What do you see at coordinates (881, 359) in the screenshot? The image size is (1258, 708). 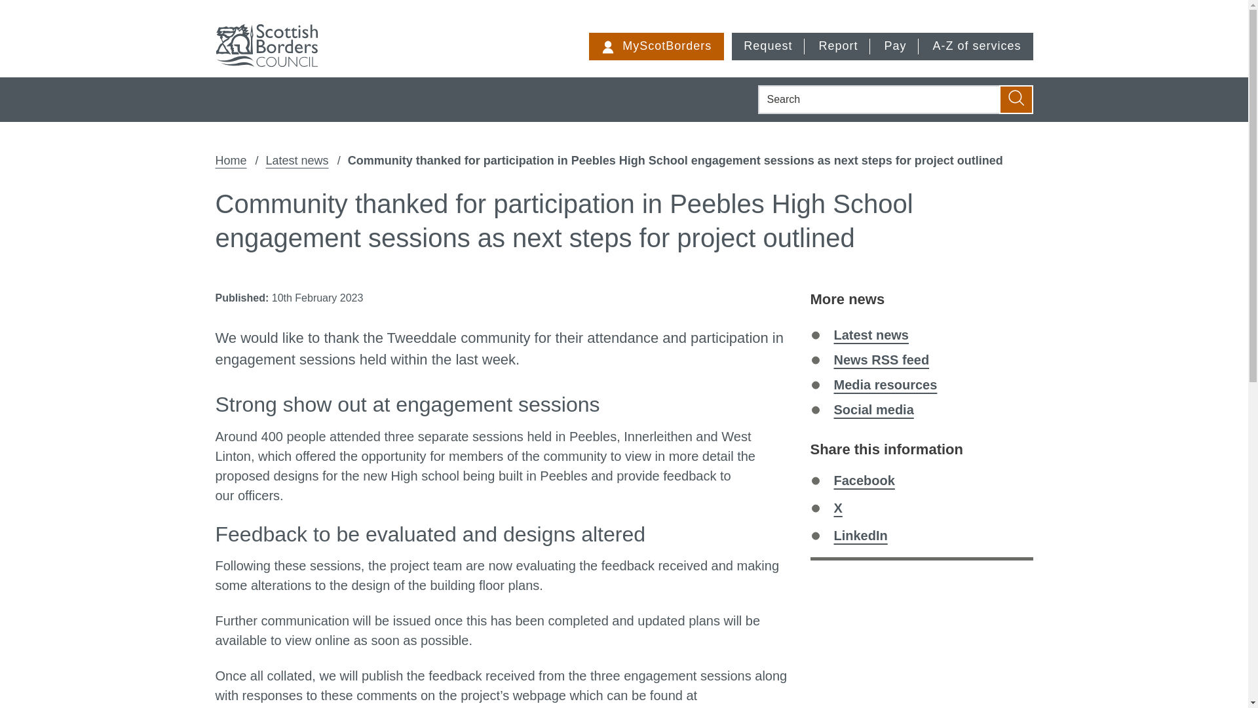 I see `Home` at bounding box center [881, 359].